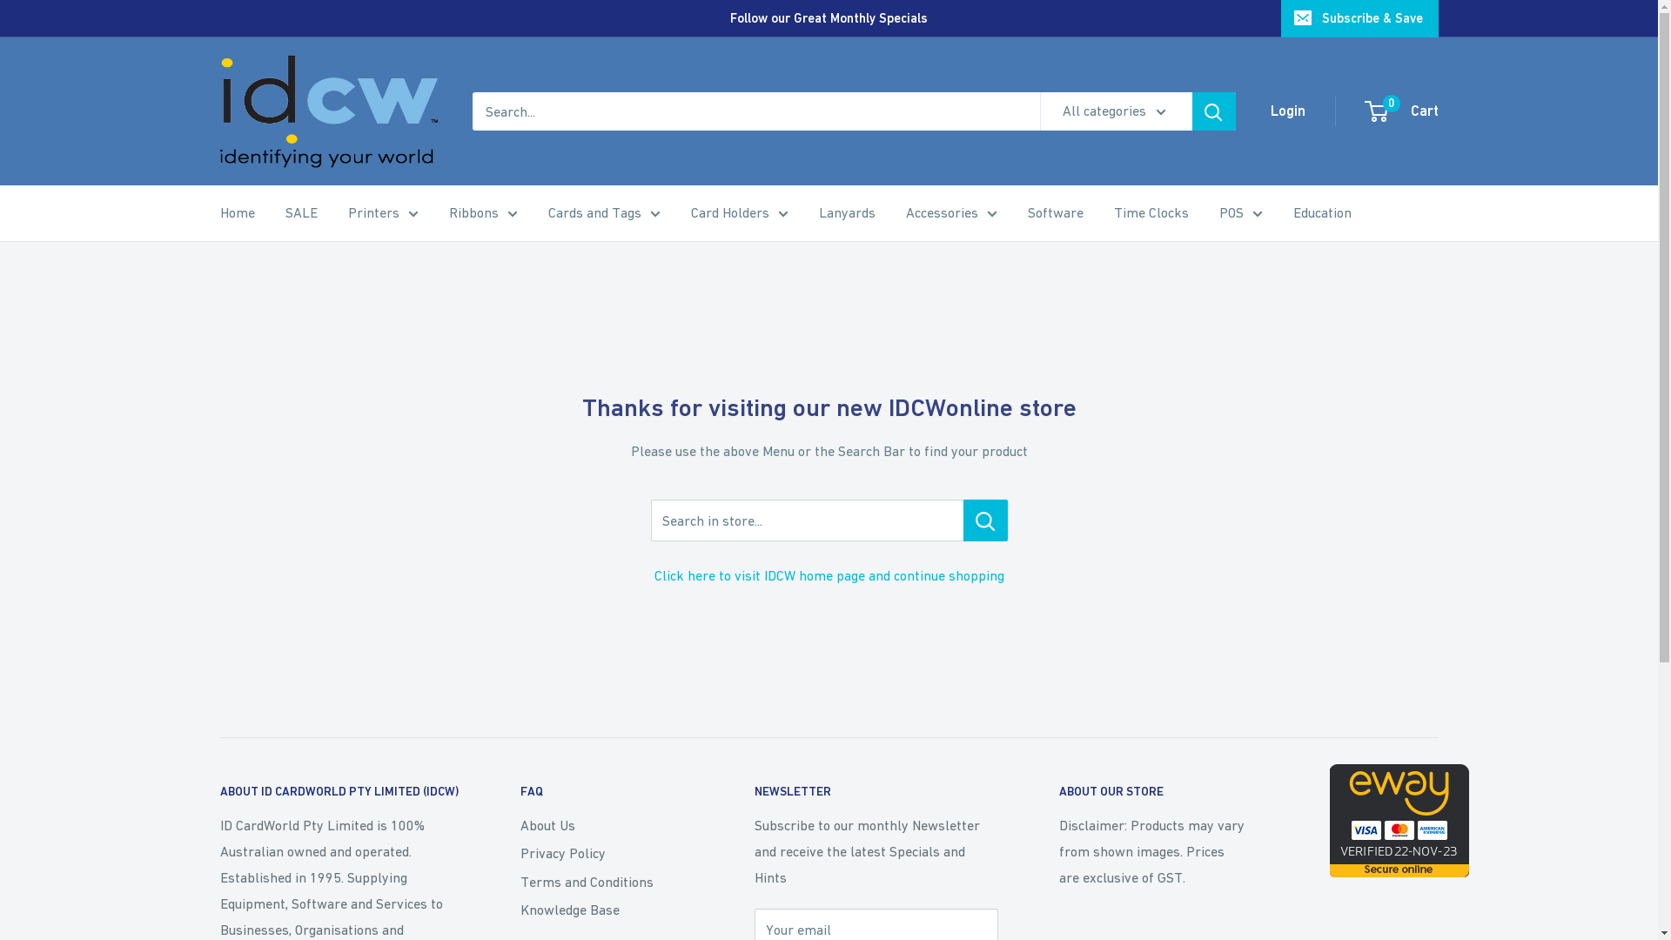  Describe the element at coordinates (1323, 213) in the screenshot. I see `Education` at that location.